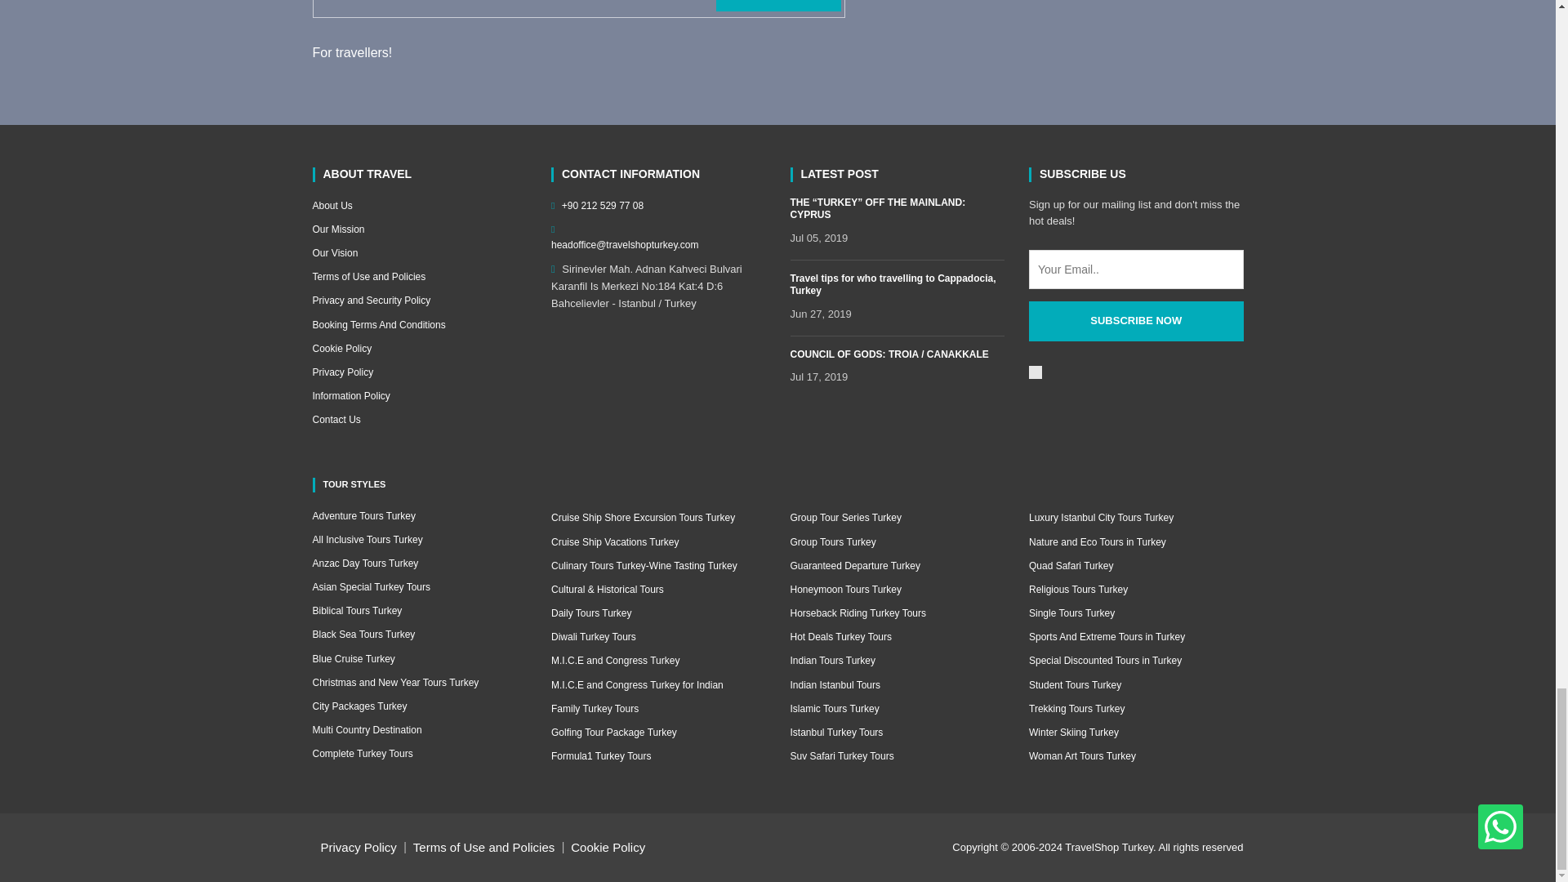 The height and width of the screenshot is (882, 1568). What do you see at coordinates (420, 372) in the screenshot?
I see `Privacy Policy` at bounding box center [420, 372].